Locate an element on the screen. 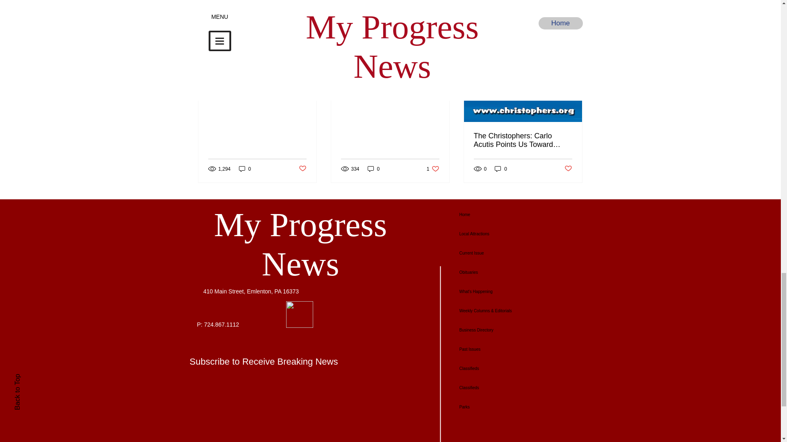  P: 724.867.1112 is located at coordinates (218, 325).